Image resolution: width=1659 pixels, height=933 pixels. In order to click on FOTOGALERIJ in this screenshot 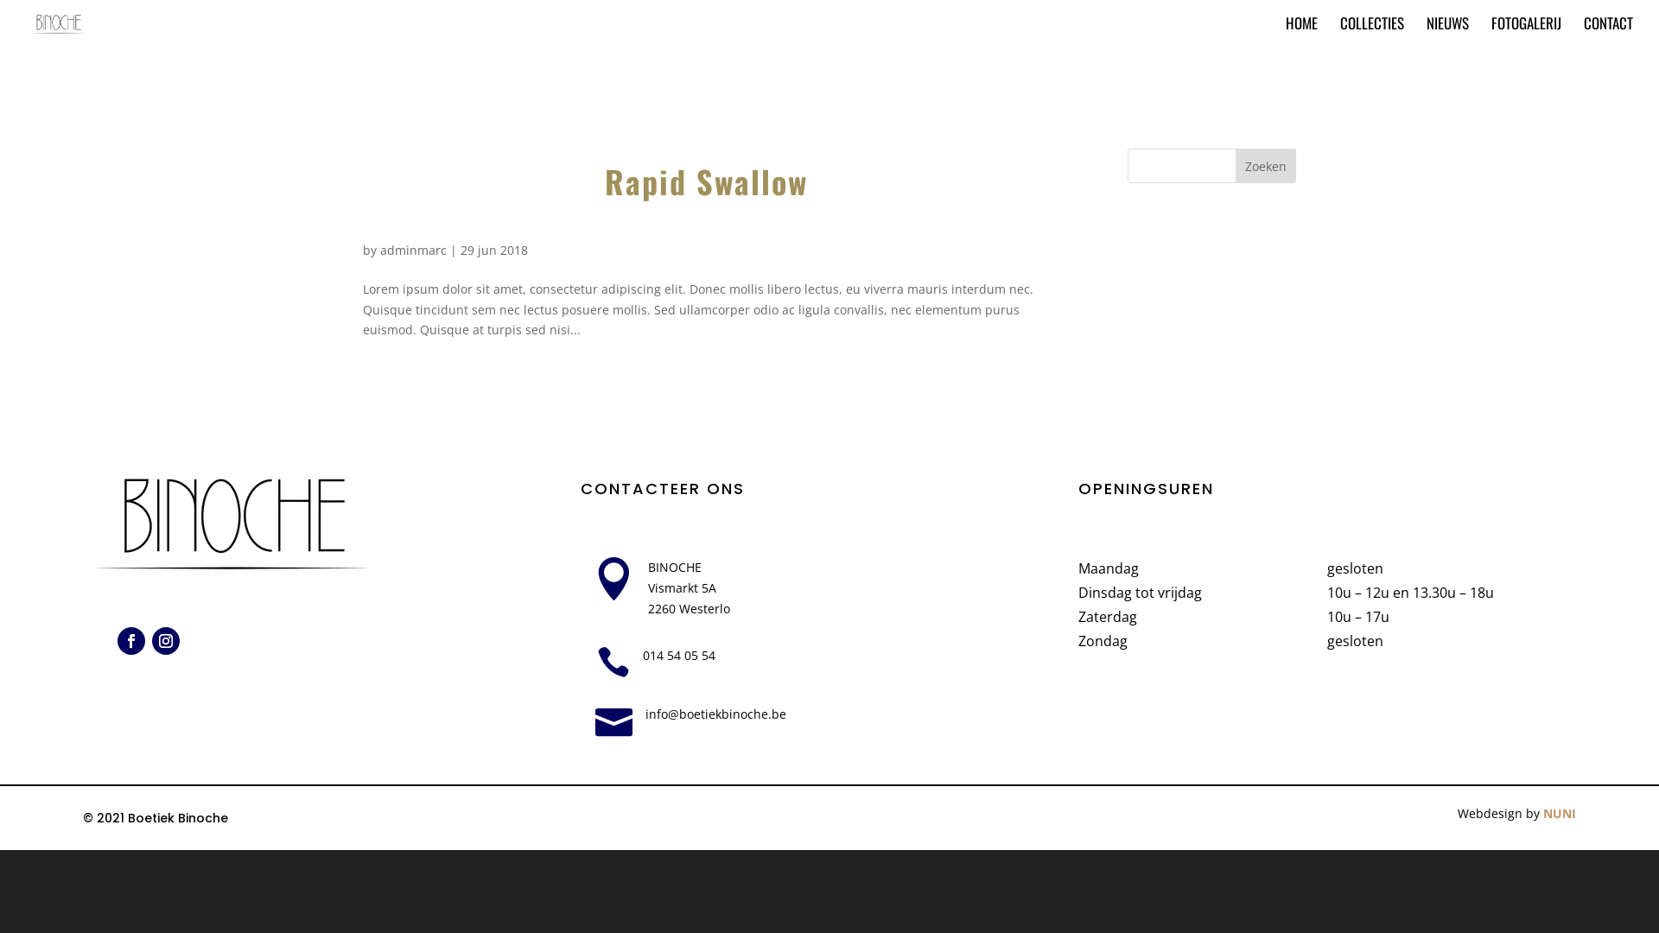, I will do `click(1526, 32)`.